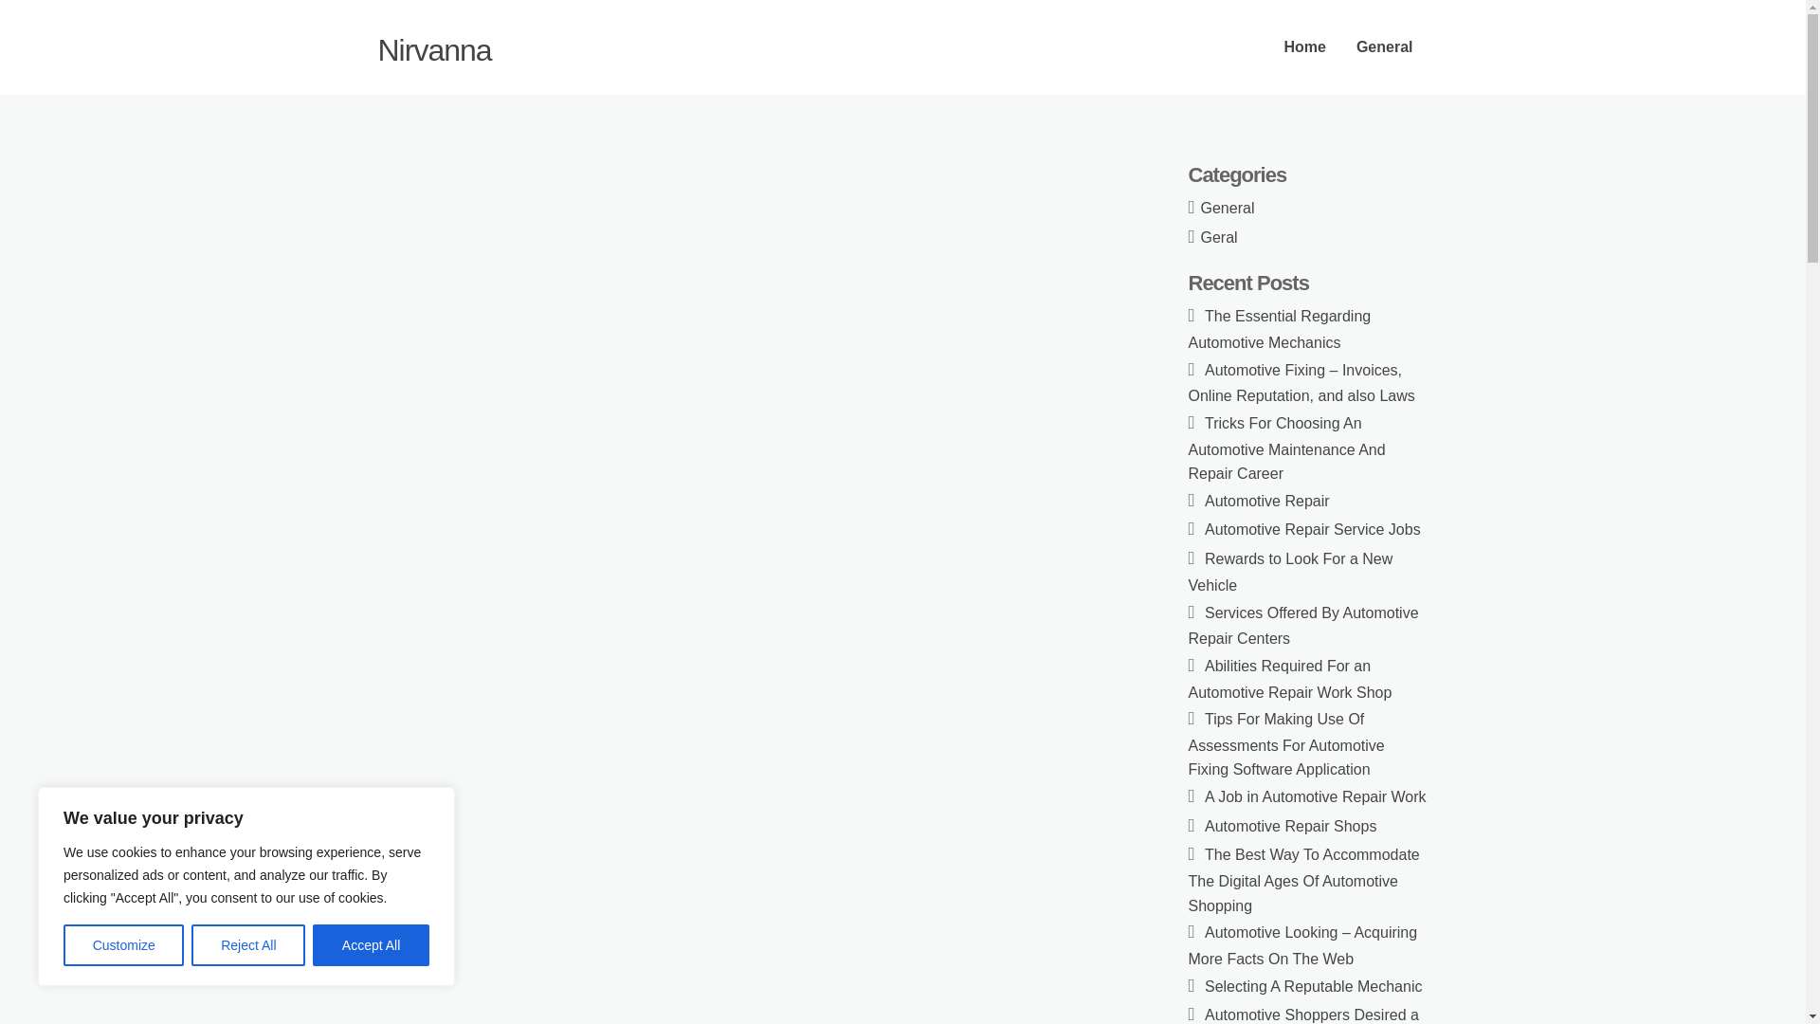  I want to click on Home, so click(1304, 47).